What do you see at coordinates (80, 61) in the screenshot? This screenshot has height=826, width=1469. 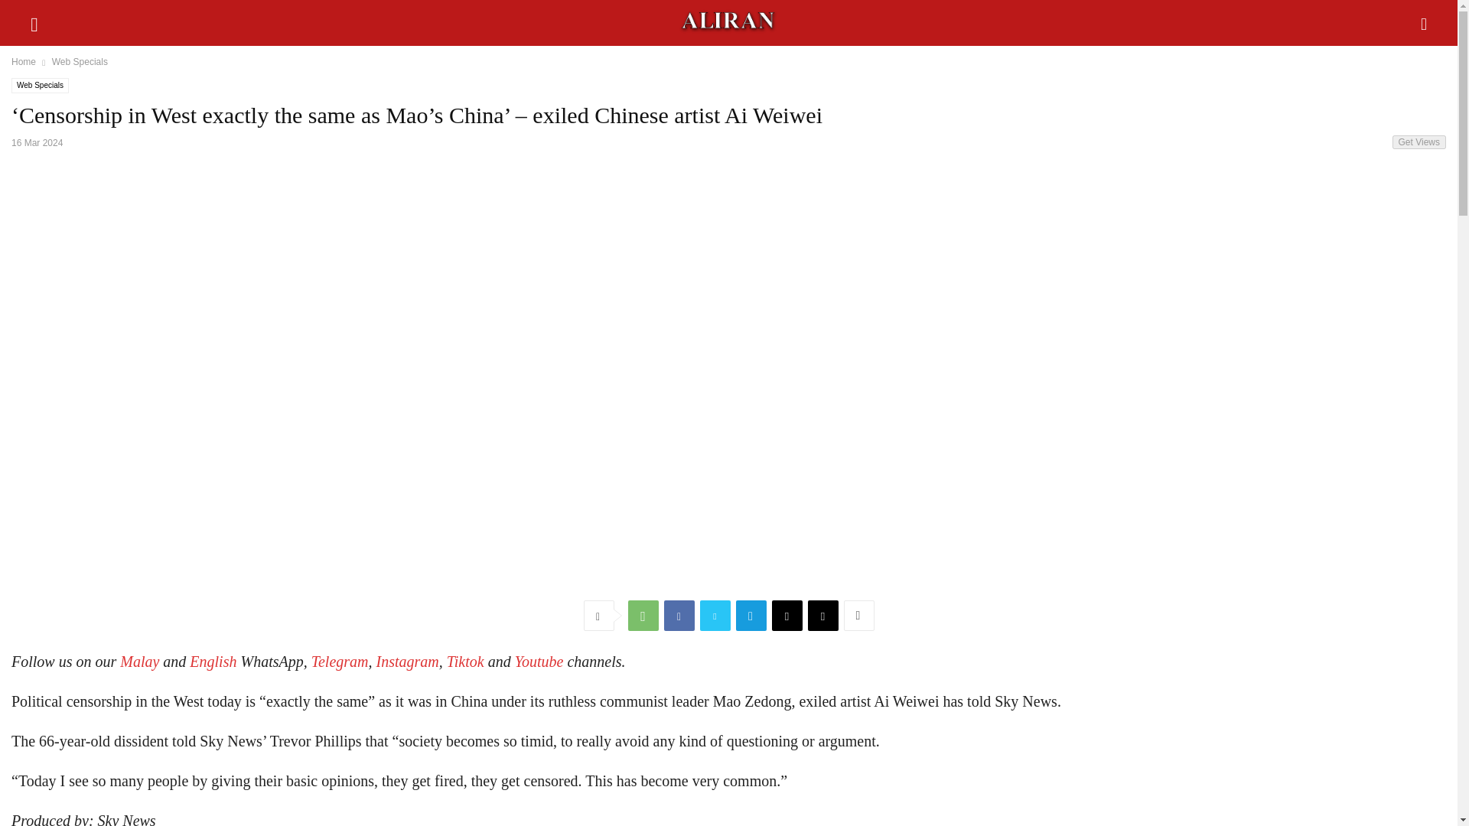 I see `View all posts in Web Specials` at bounding box center [80, 61].